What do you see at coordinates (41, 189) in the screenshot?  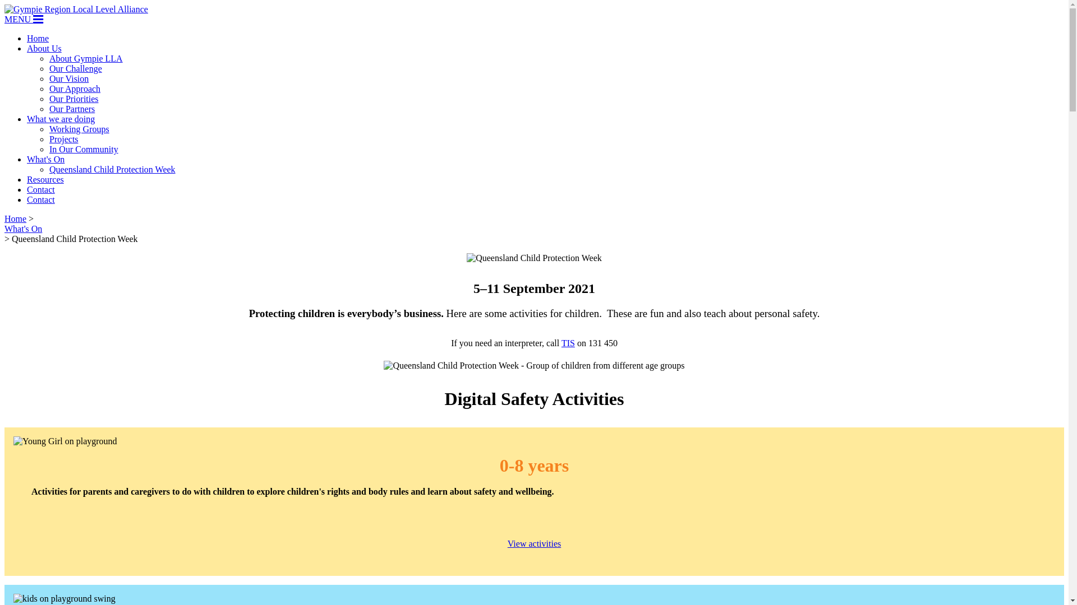 I see `Contact` at bounding box center [41, 189].